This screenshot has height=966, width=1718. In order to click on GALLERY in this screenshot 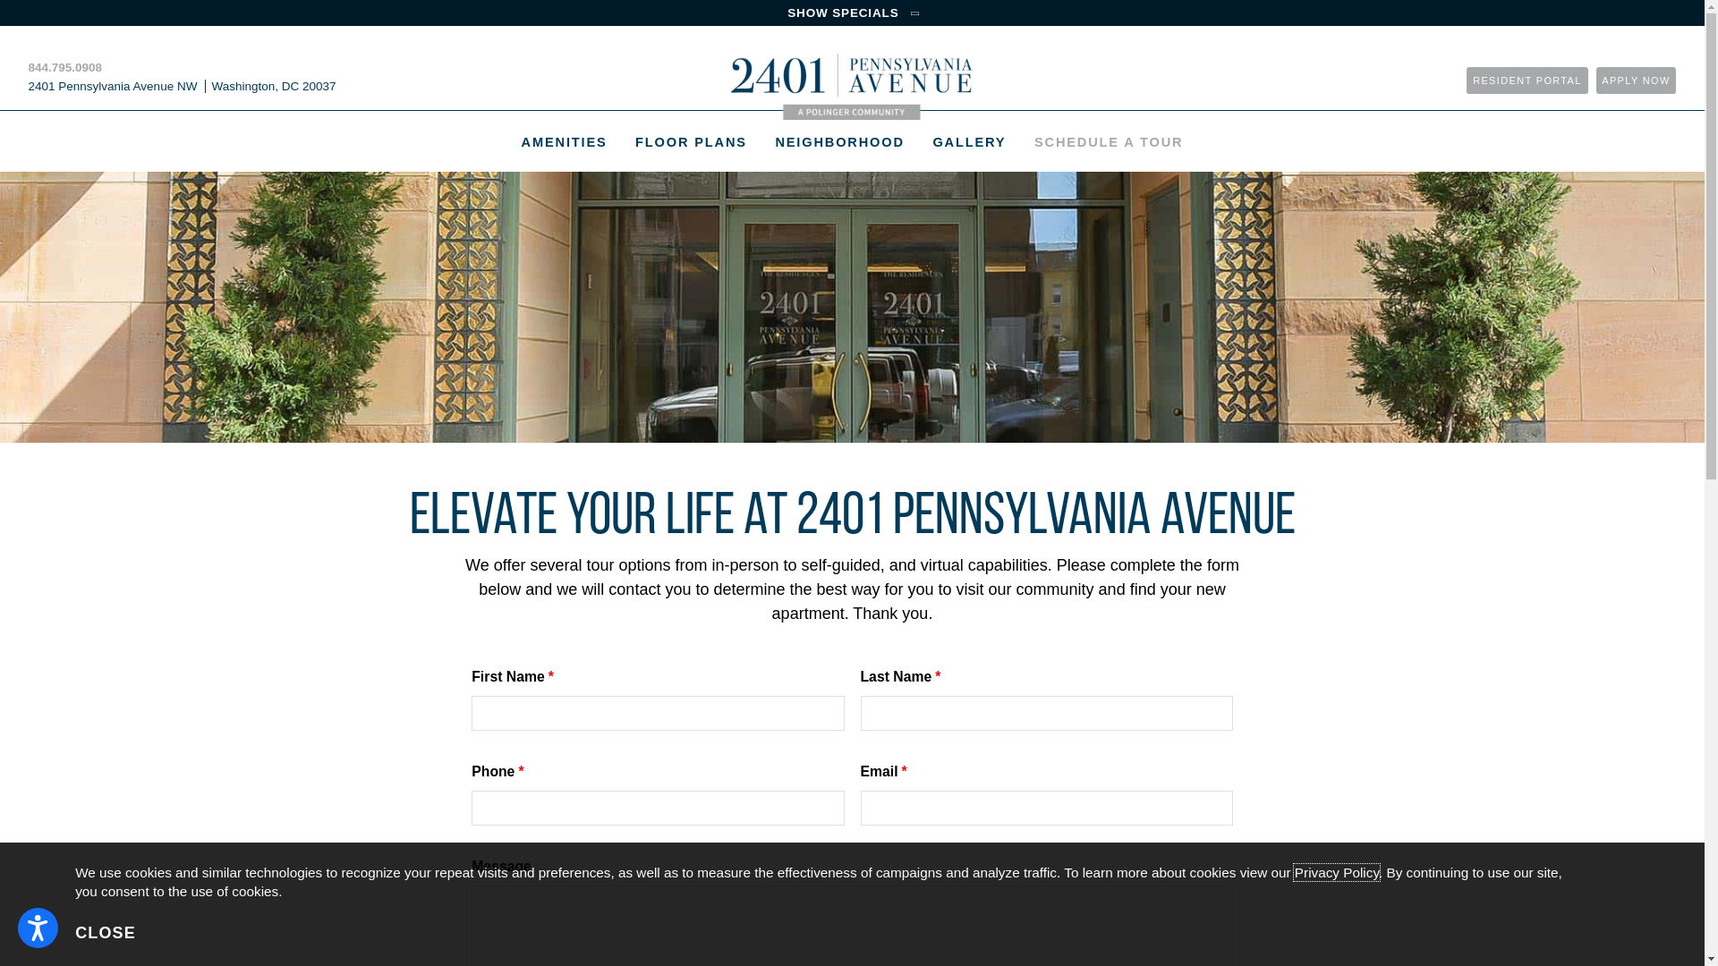, I will do `click(970, 143)`.